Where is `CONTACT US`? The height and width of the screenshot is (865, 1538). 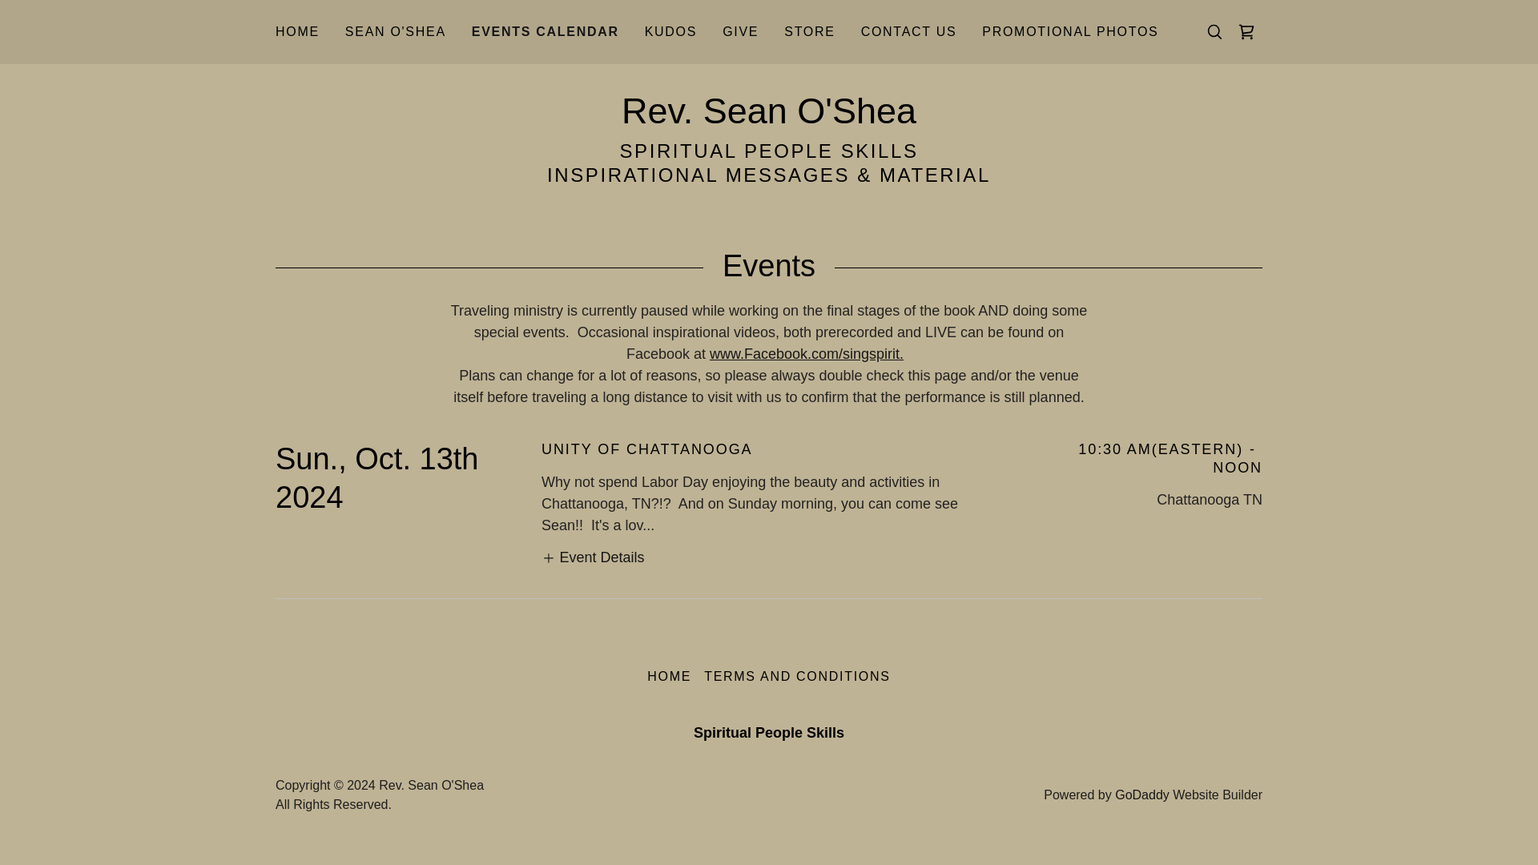
CONTACT US is located at coordinates (909, 32).